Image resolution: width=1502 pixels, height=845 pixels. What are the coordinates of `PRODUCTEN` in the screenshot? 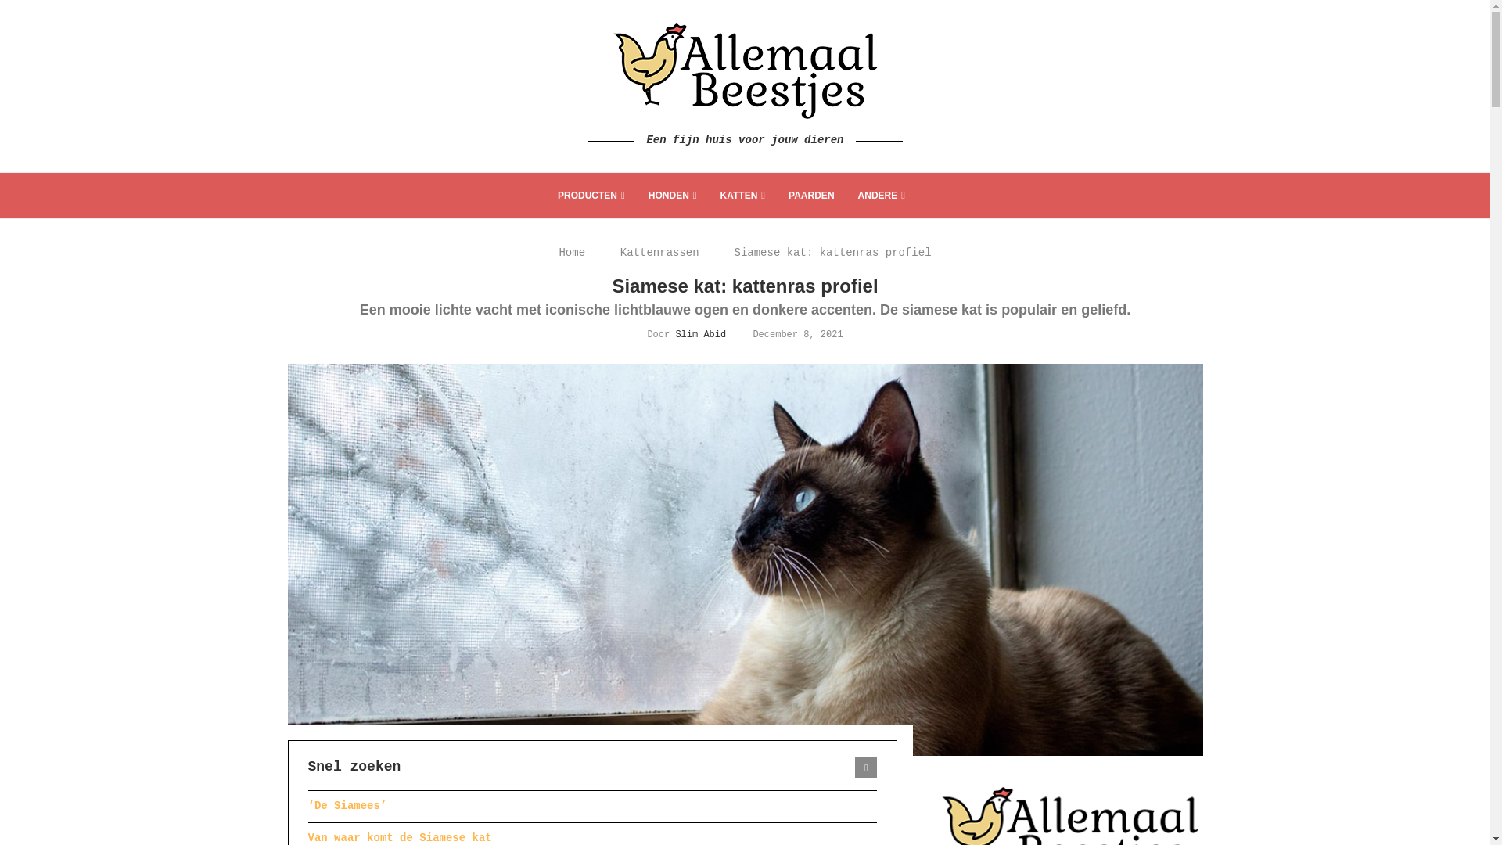 It's located at (591, 196).